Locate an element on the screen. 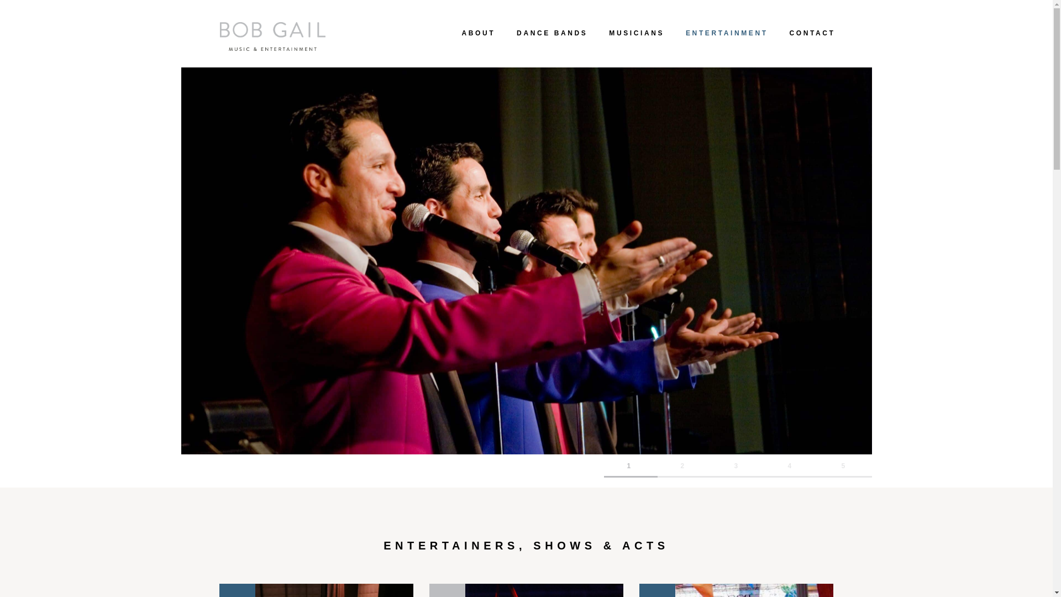 This screenshot has height=597, width=1061. CONTACT is located at coordinates (812, 33).